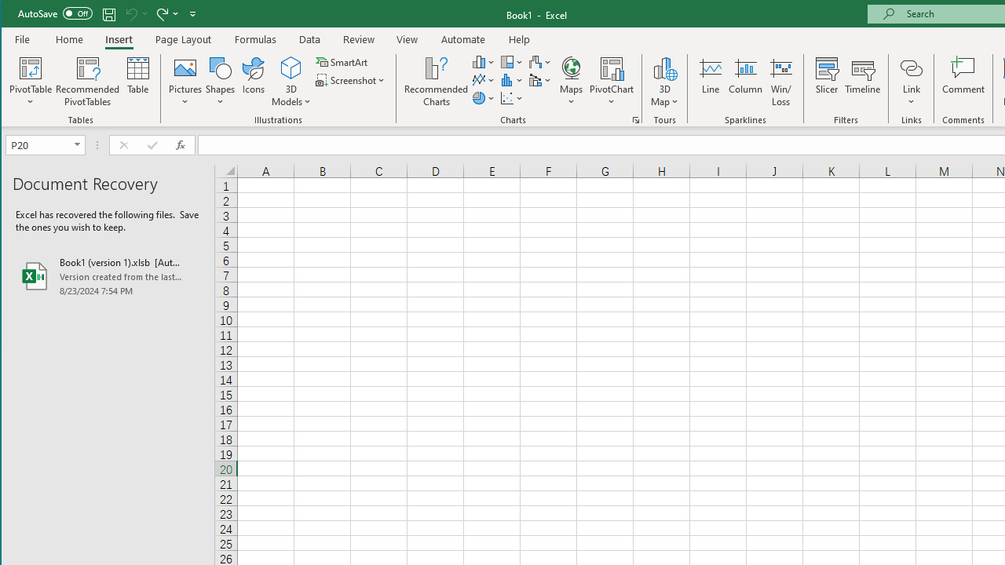  I want to click on Timeline, so click(862, 82).